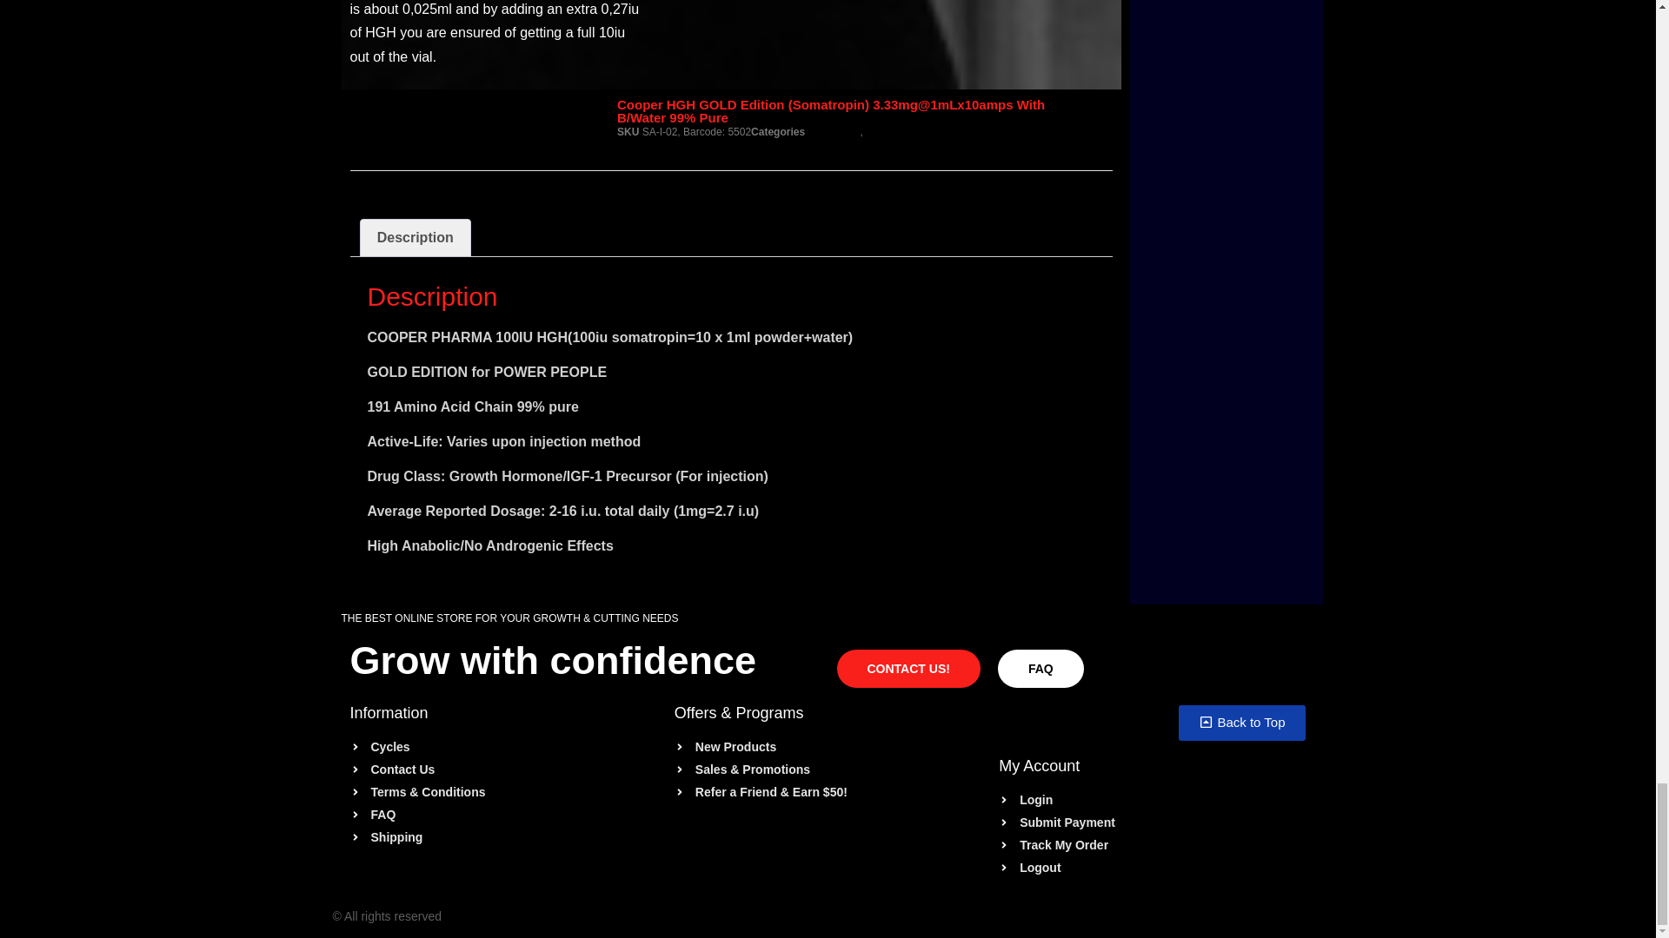 The height and width of the screenshot is (938, 1669). Describe the element at coordinates (1041, 669) in the screenshot. I see `FAQ` at that location.